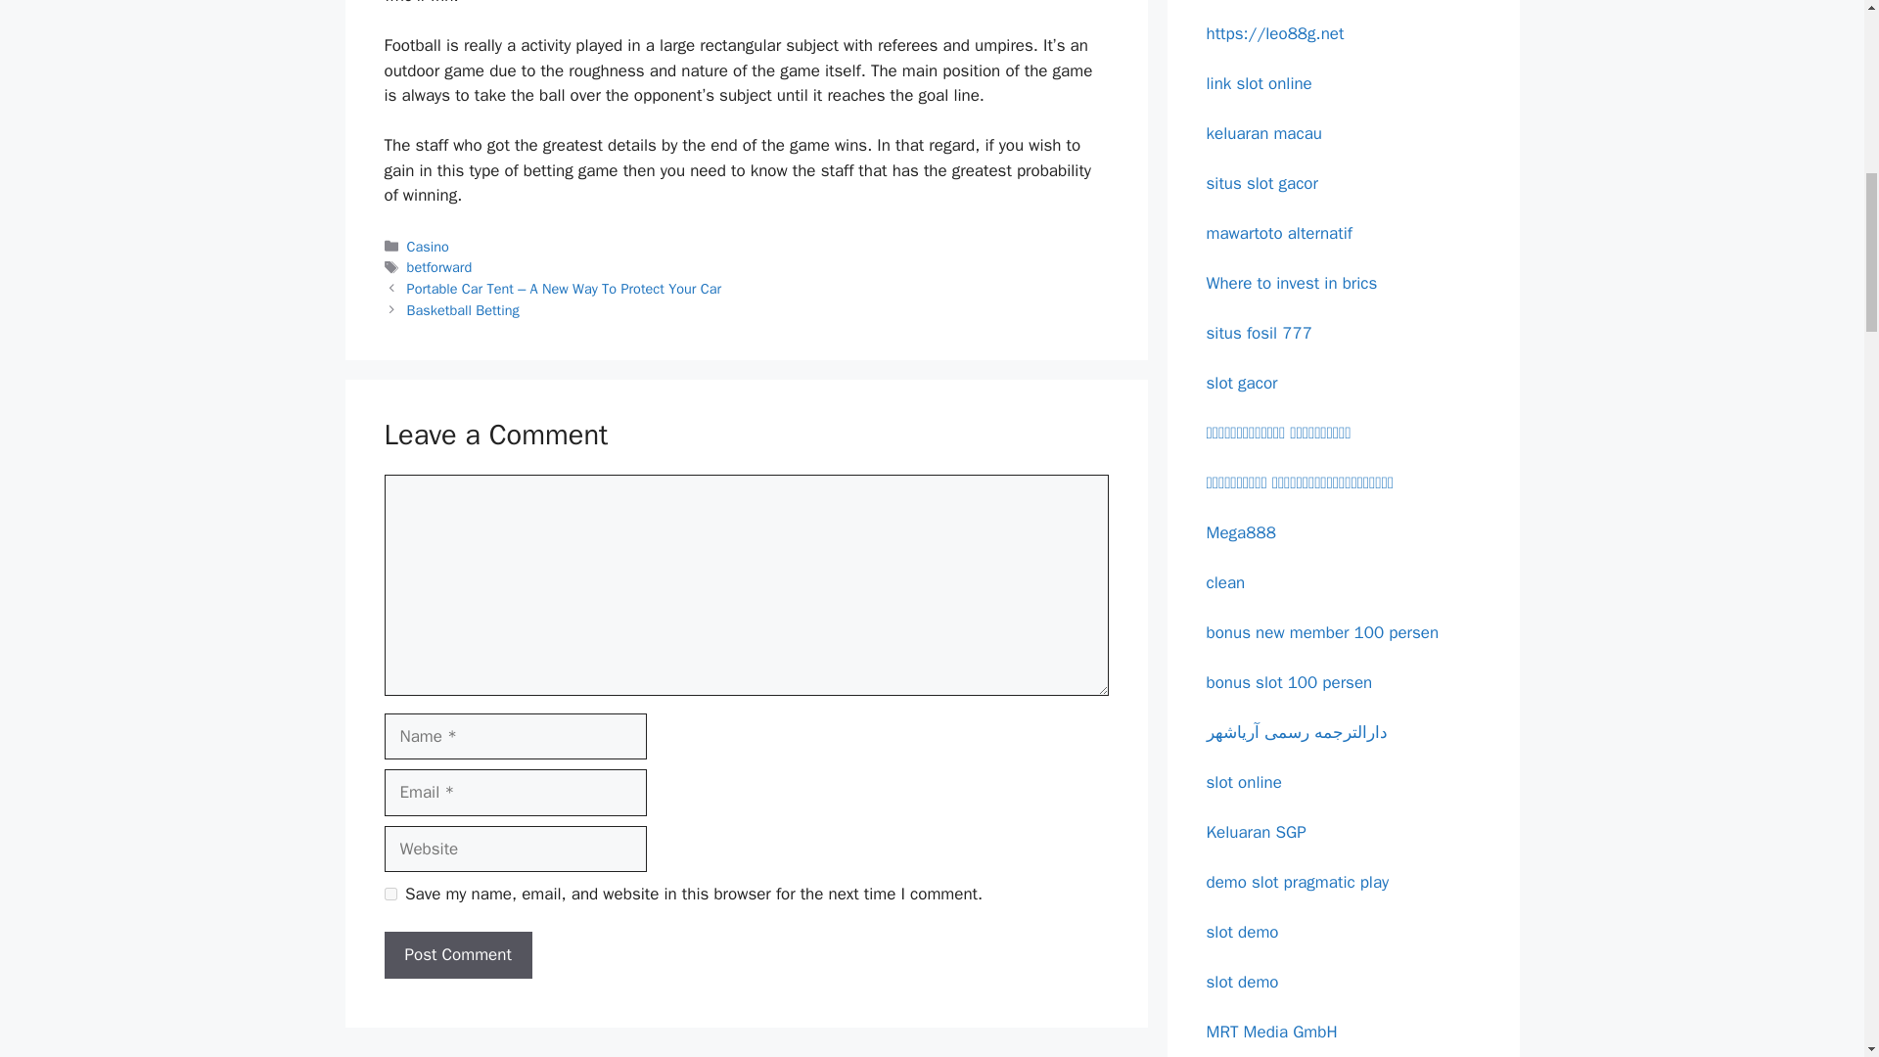 The width and height of the screenshot is (1879, 1057). I want to click on yes, so click(390, 895).